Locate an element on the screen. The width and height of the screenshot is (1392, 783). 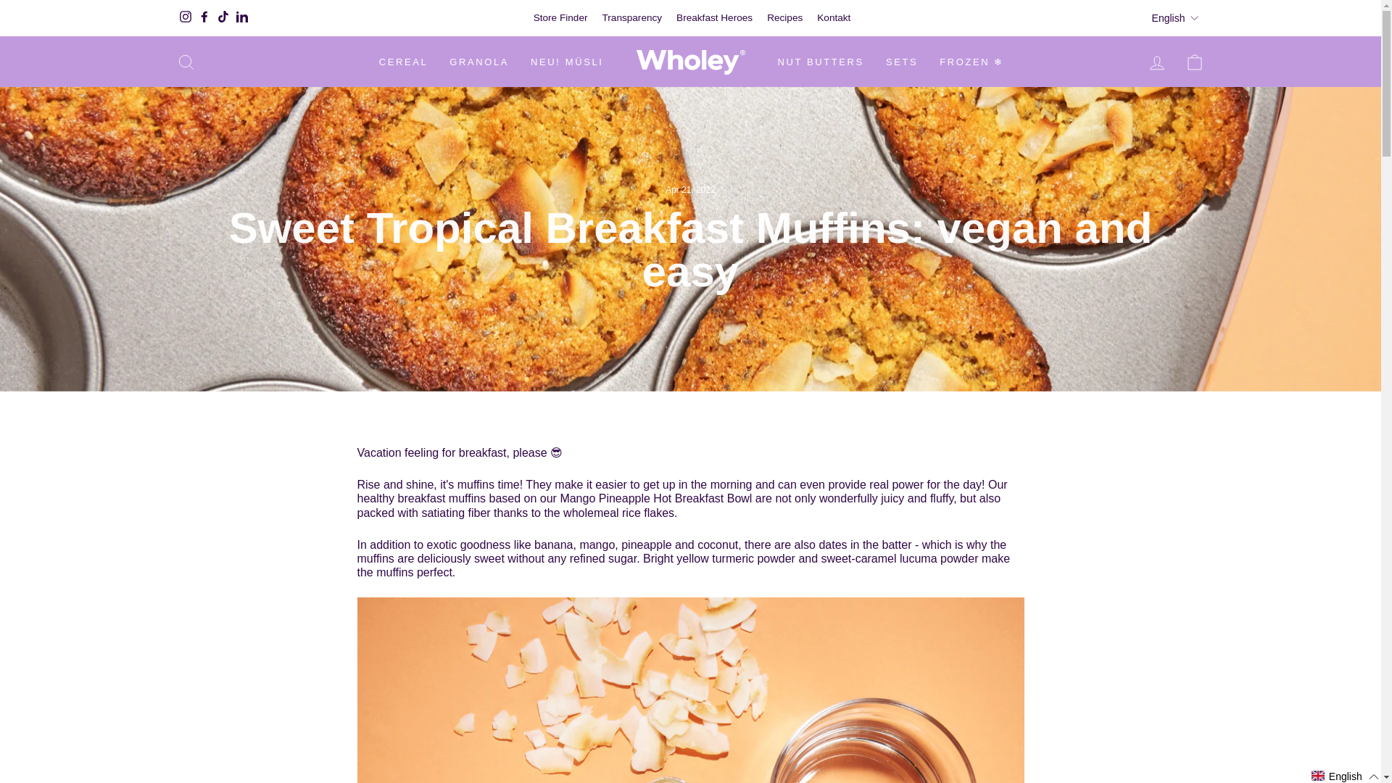
Wholey Organics on LinkedIn is located at coordinates (241, 17).